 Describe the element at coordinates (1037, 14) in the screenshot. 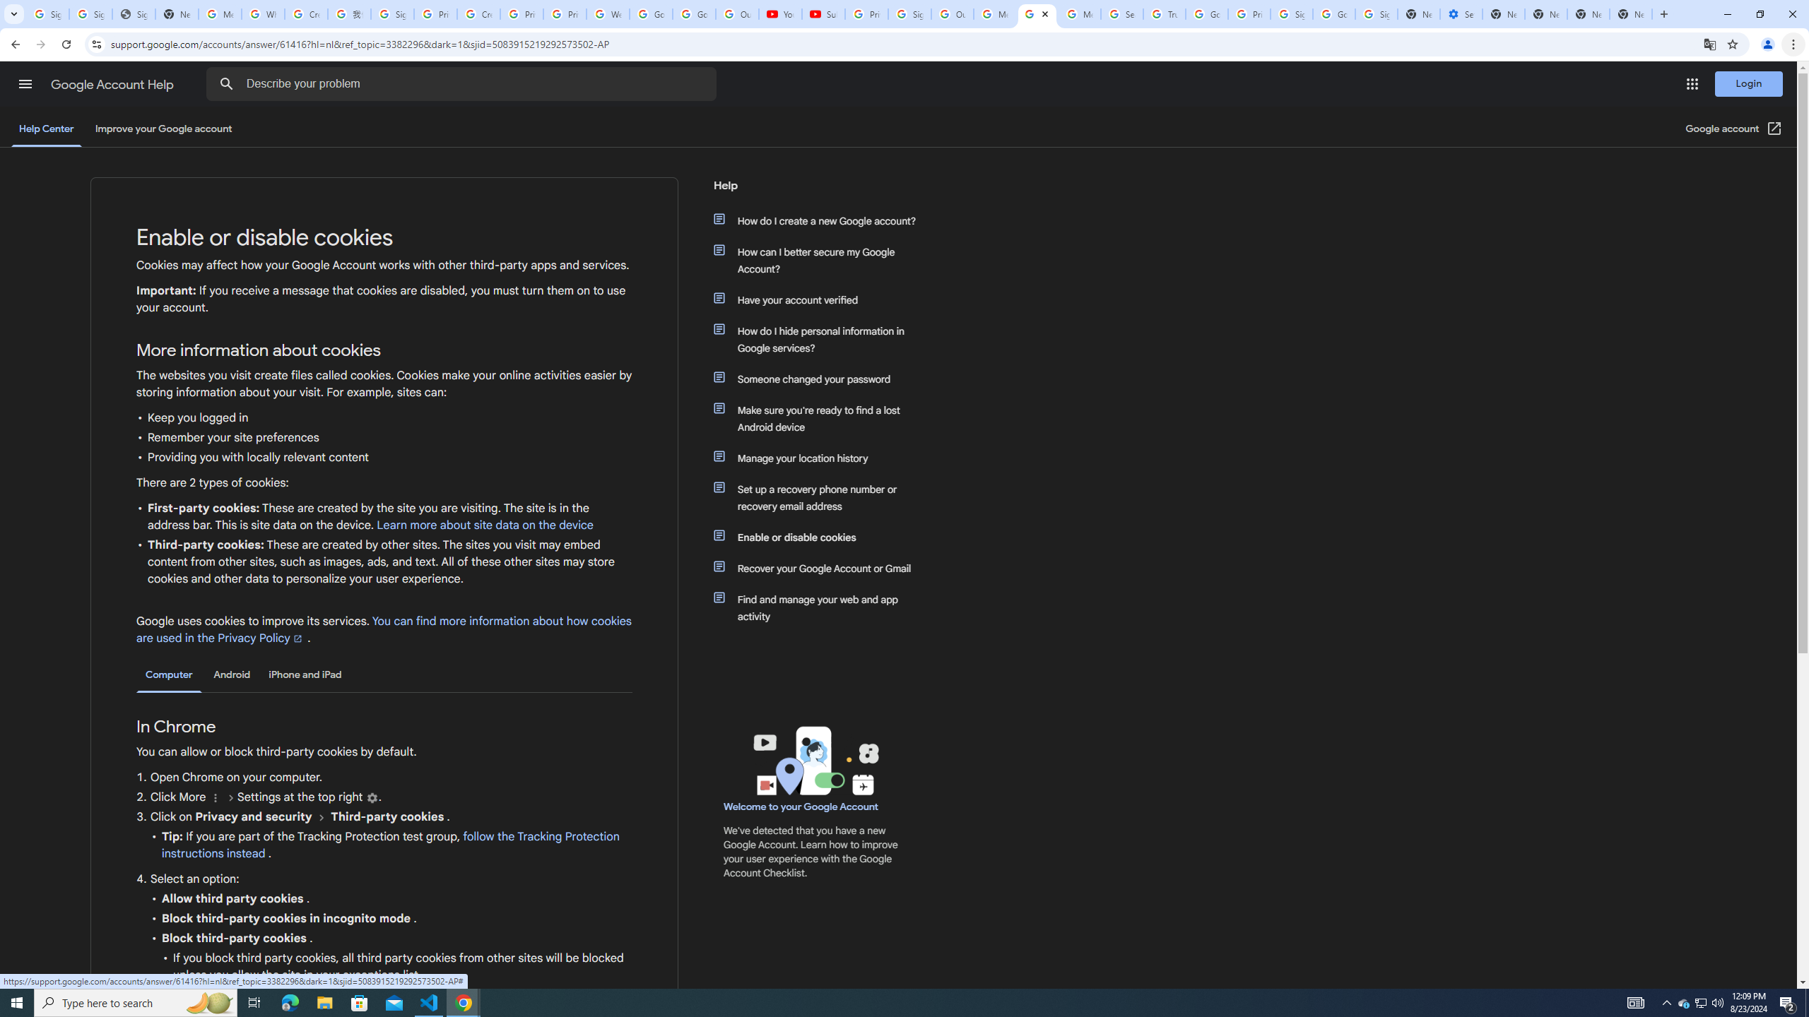

I see `Turn cookies on or off - Computer - Google Account Help` at that location.